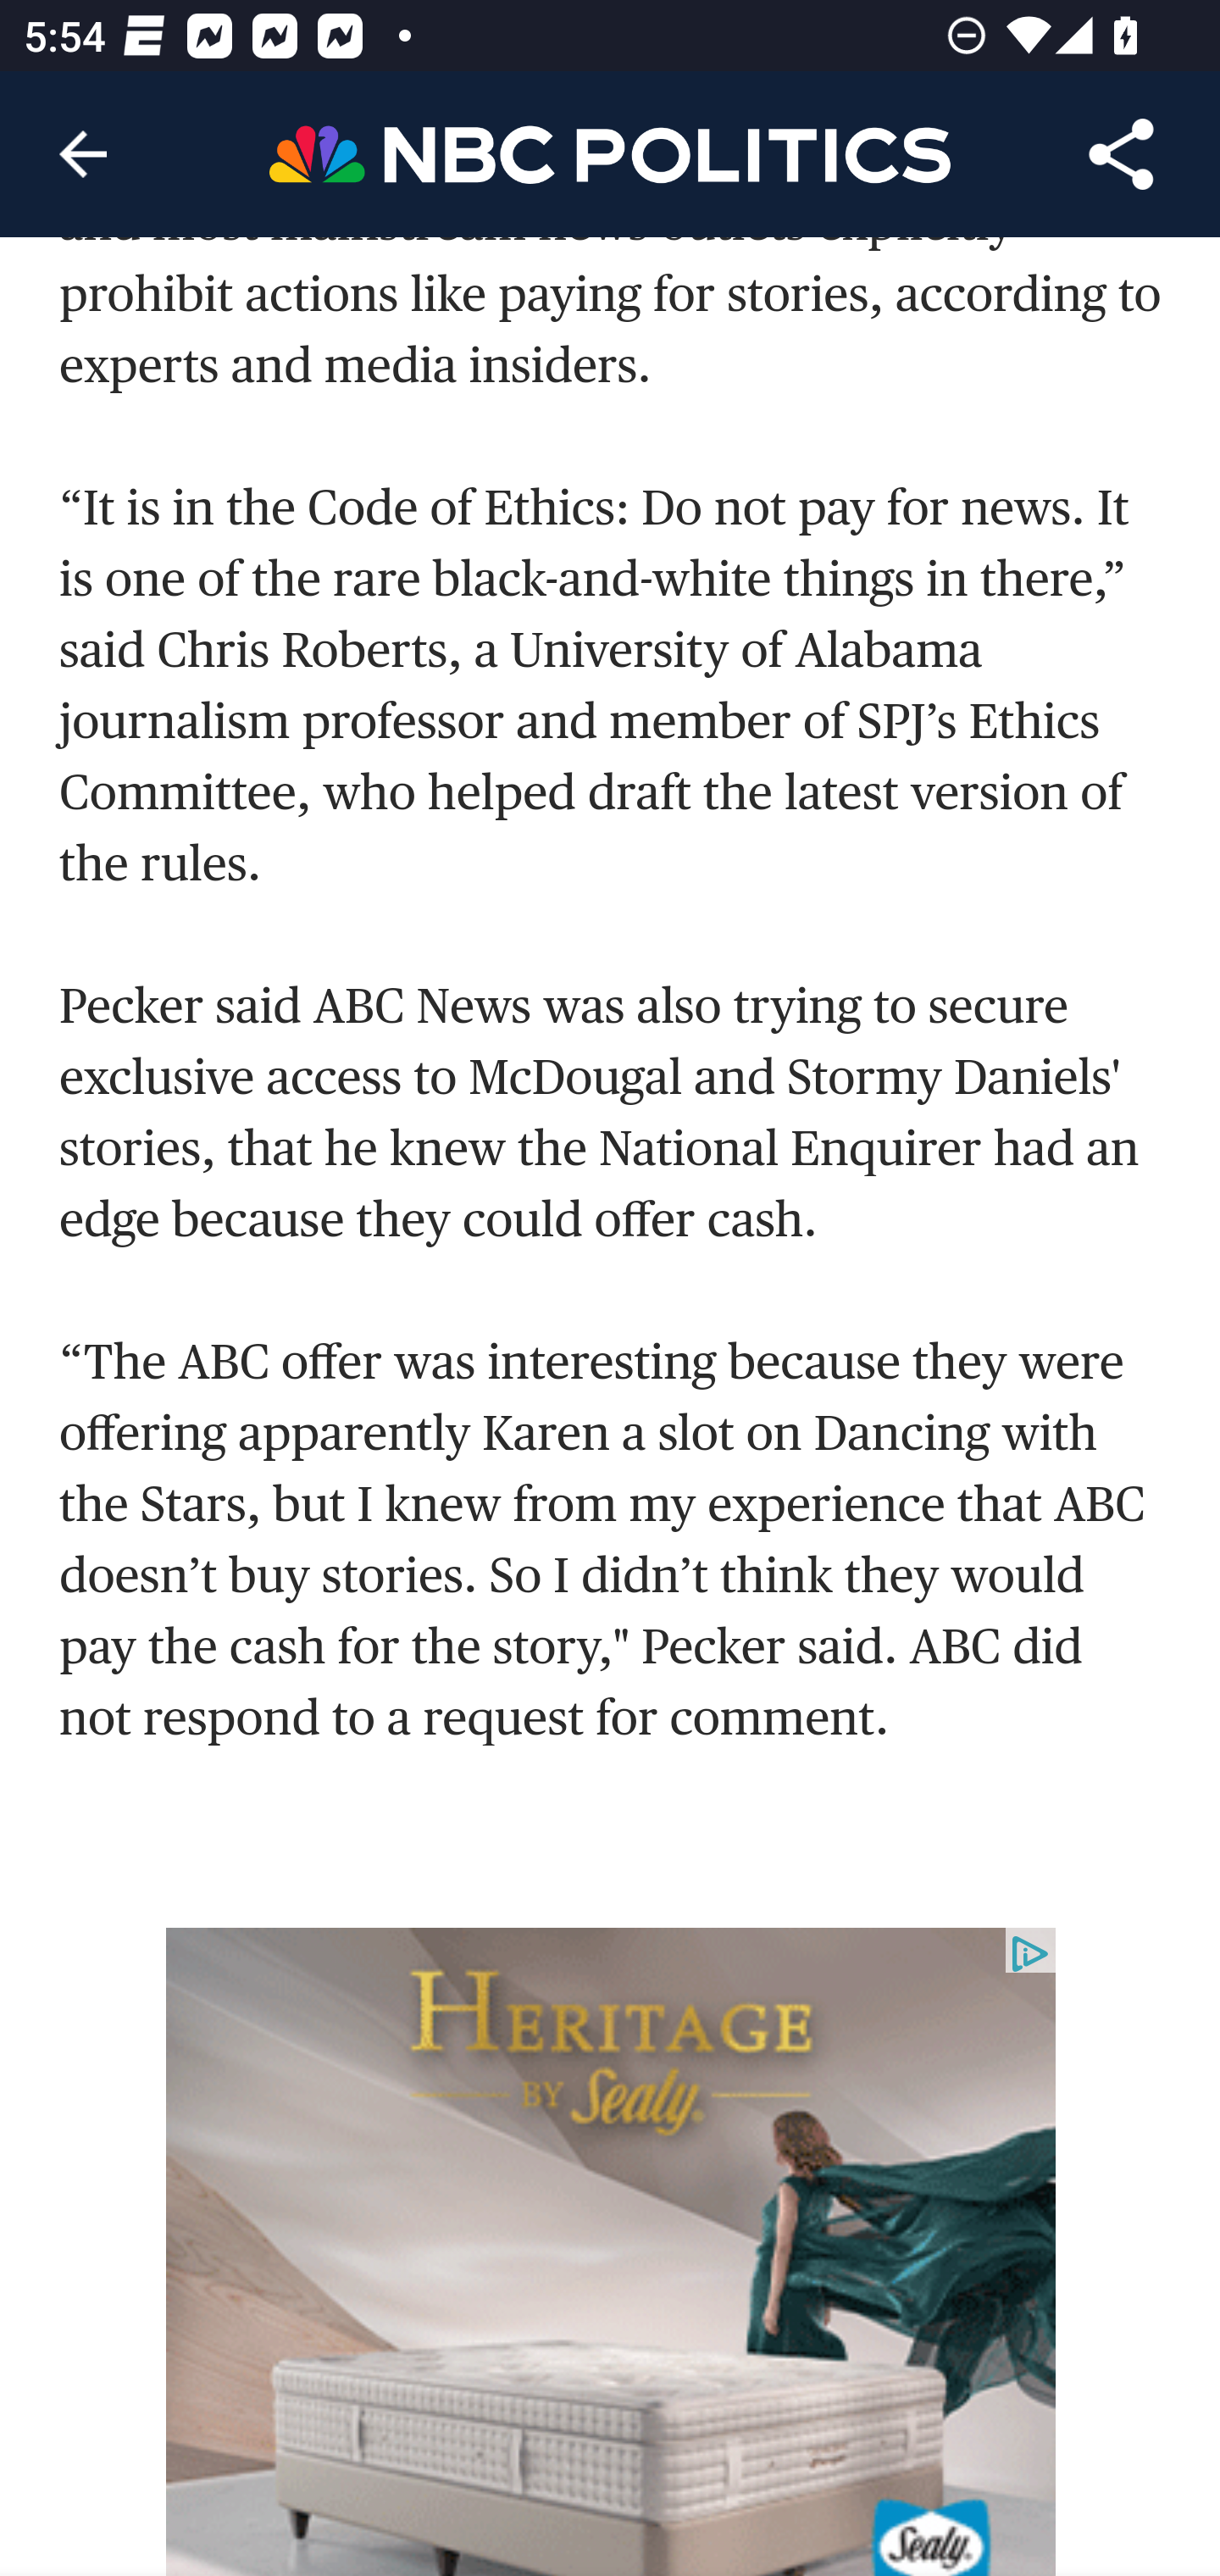 The image size is (1220, 2576). What do you see at coordinates (1029, 1956) in the screenshot?
I see `adchoices` at bounding box center [1029, 1956].